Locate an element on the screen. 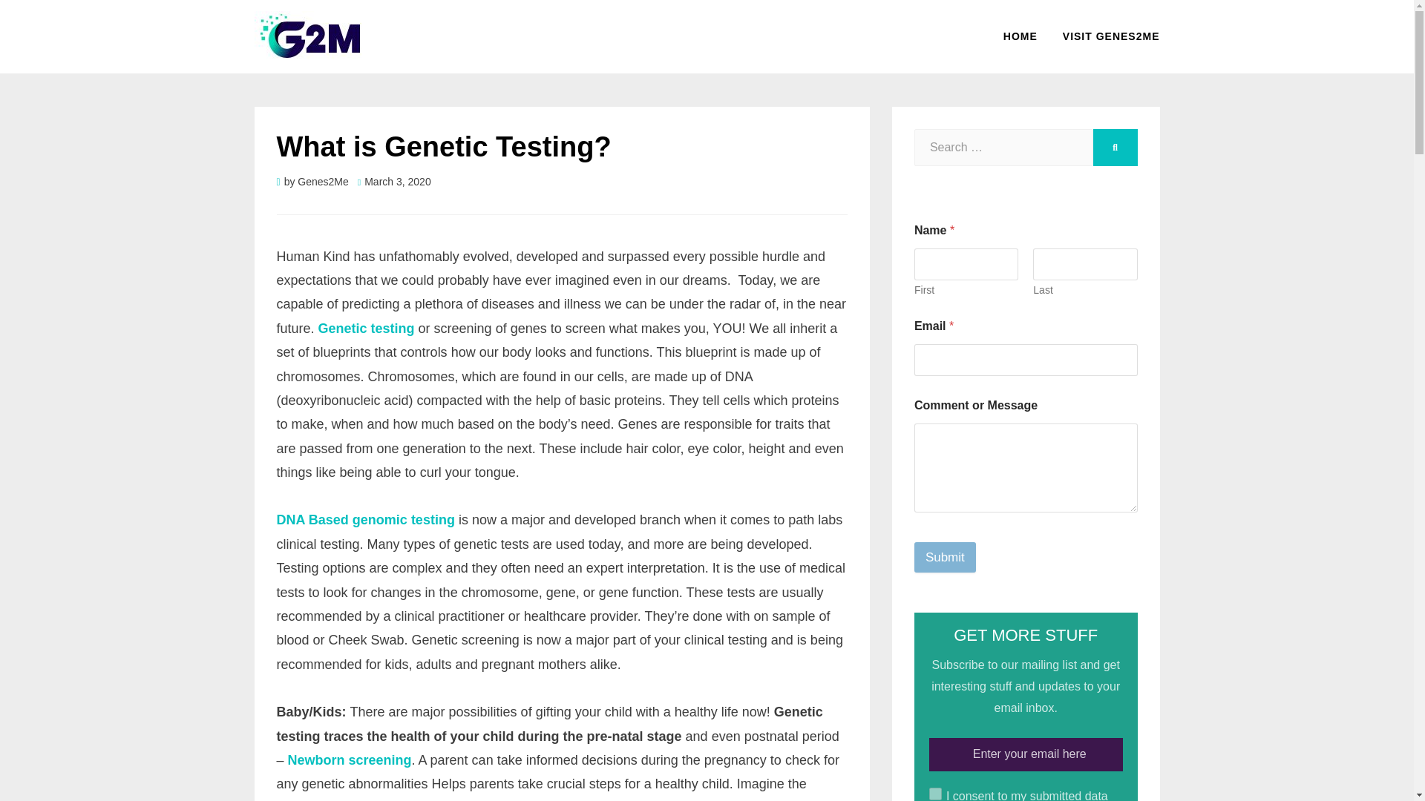 This screenshot has width=1425, height=801. VISIT GENES2ME is located at coordinates (1104, 36).